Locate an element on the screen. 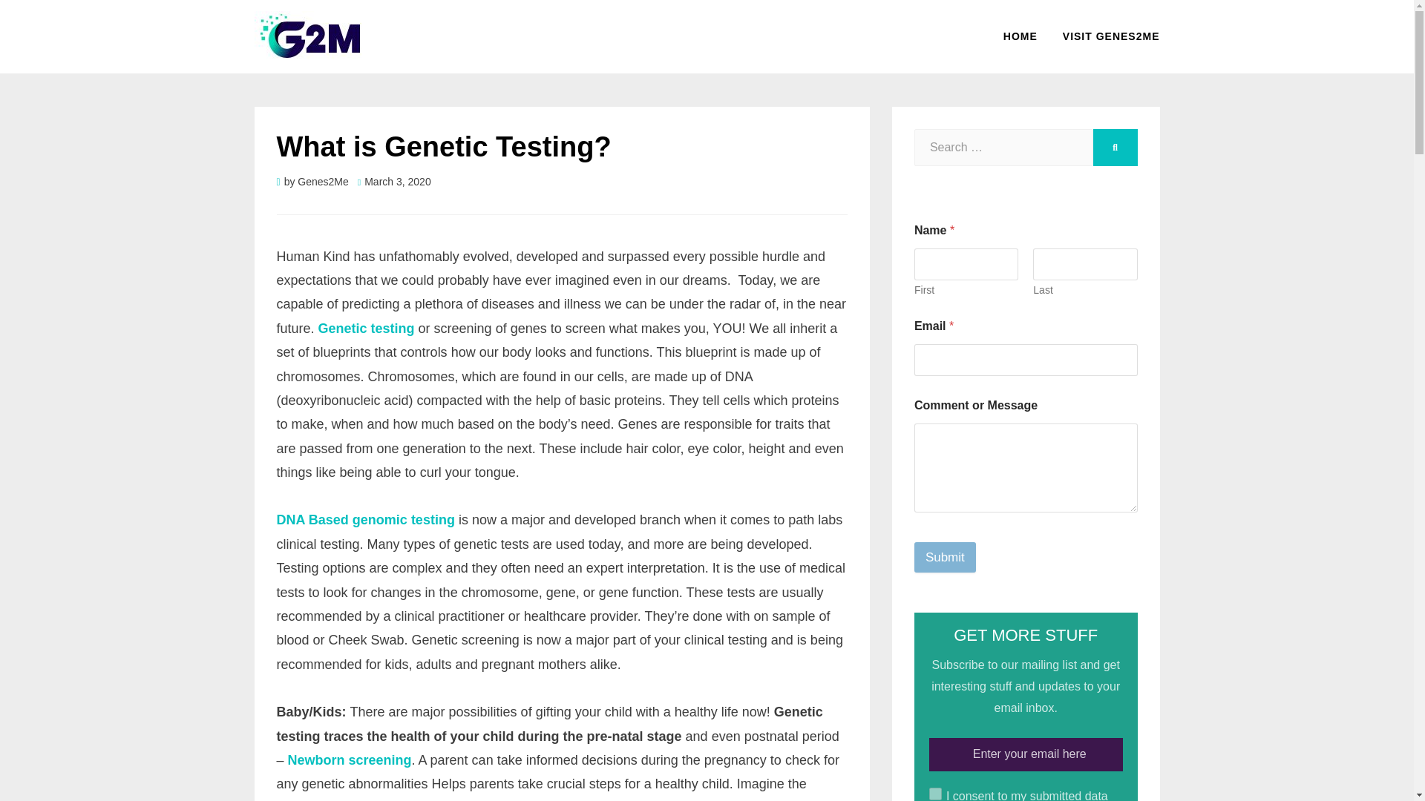 This screenshot has width=1425, height=801. VISIT GENES2ME is located at coordinates (1104, 36).